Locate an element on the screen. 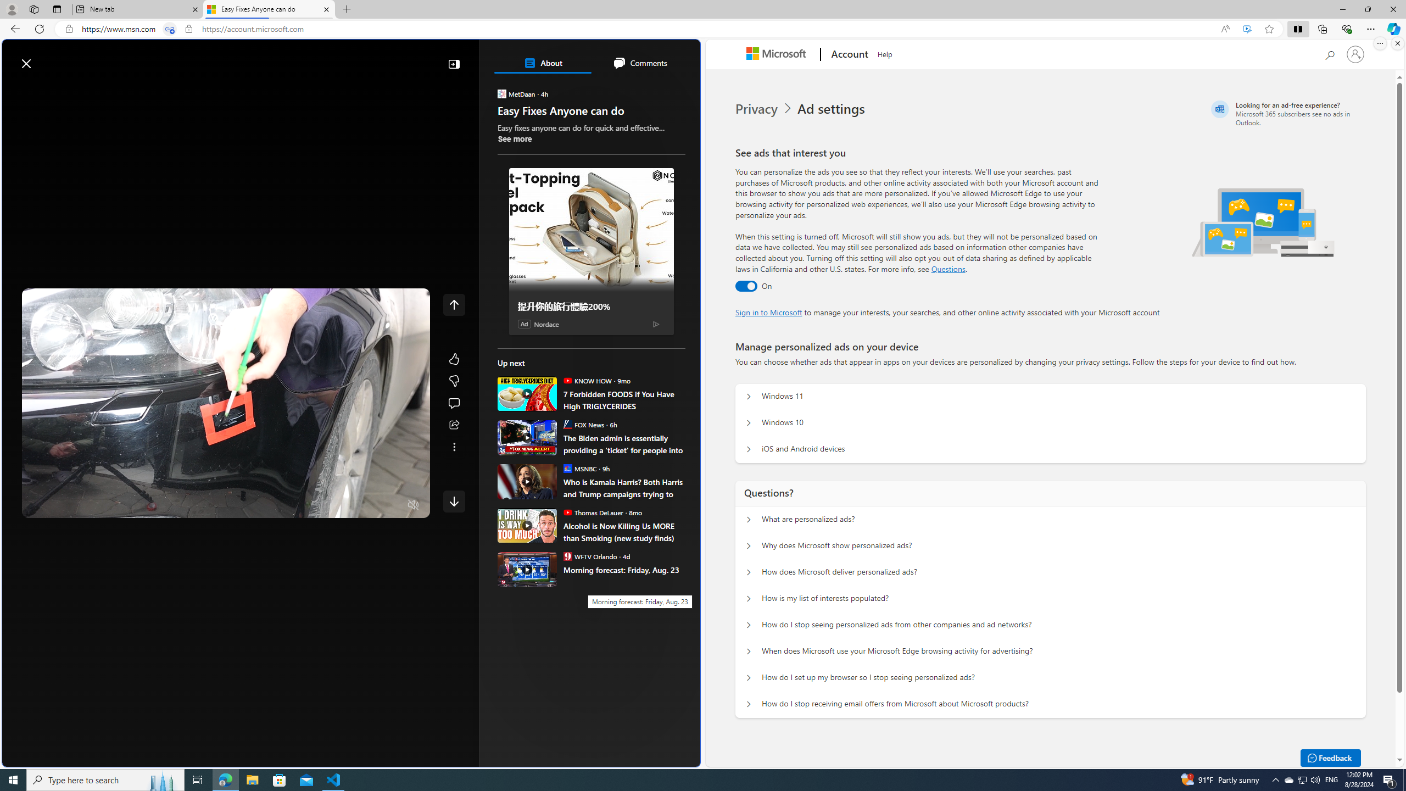  Collapse is located at coordinates (454, 64).